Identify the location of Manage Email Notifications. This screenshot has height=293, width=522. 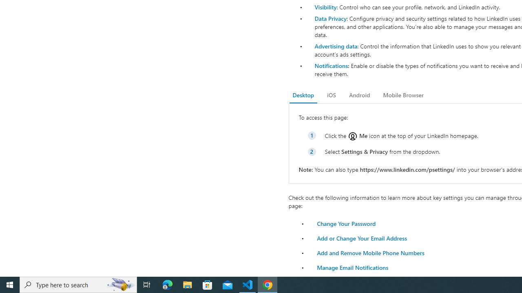
(352, 267).